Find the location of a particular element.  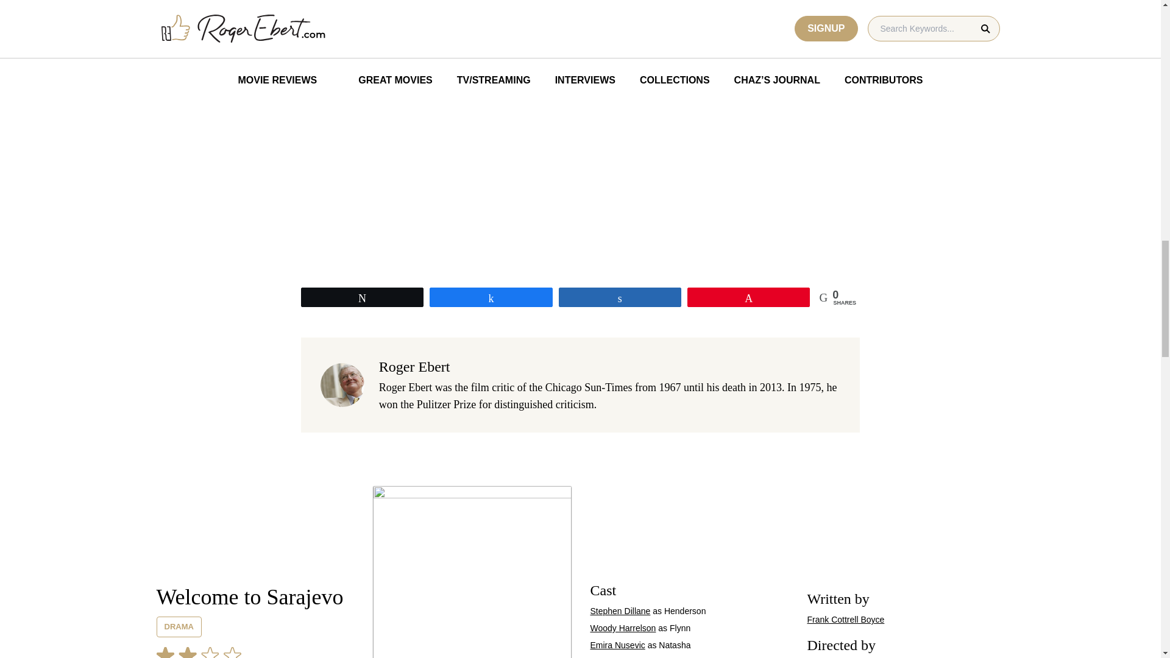

Roger Ebert is located at coordinates (414, 366).